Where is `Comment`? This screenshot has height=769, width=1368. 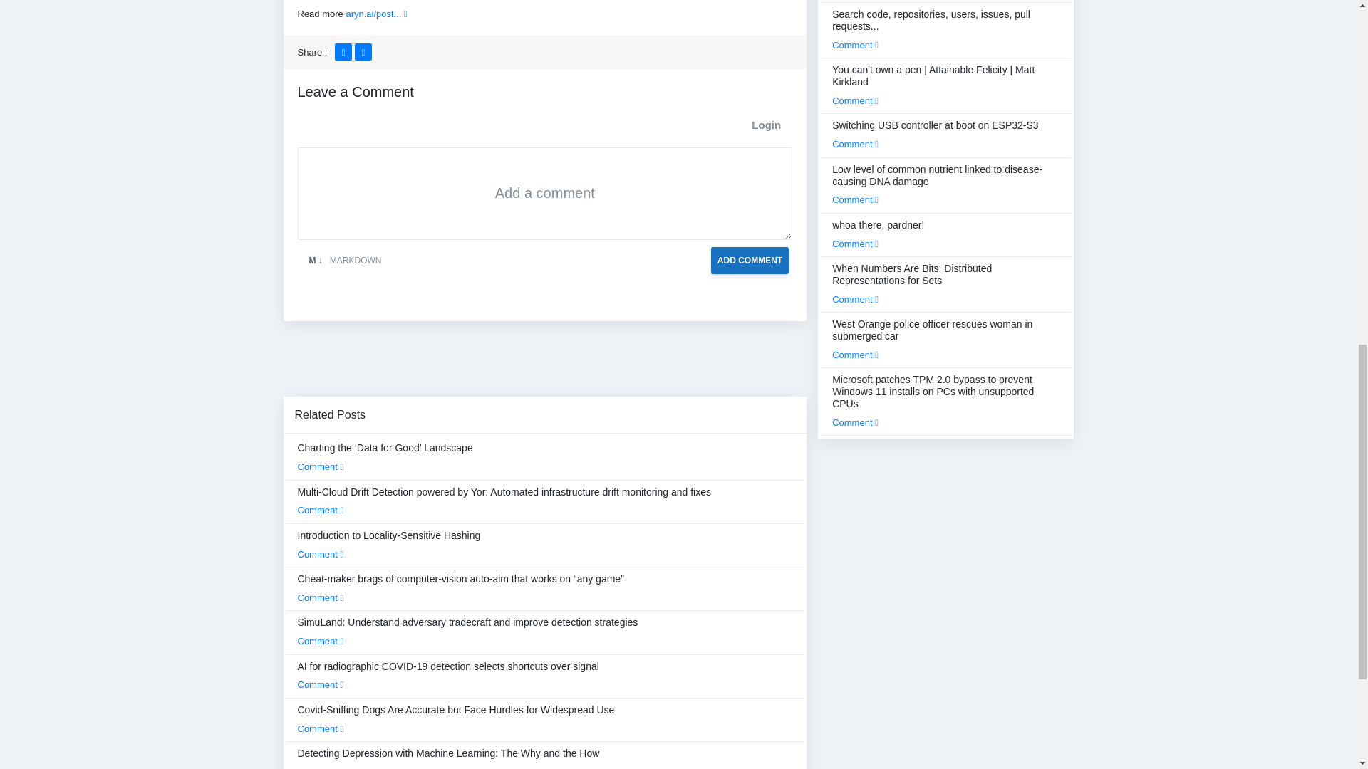 Comment is located at coordinates (321, 684).